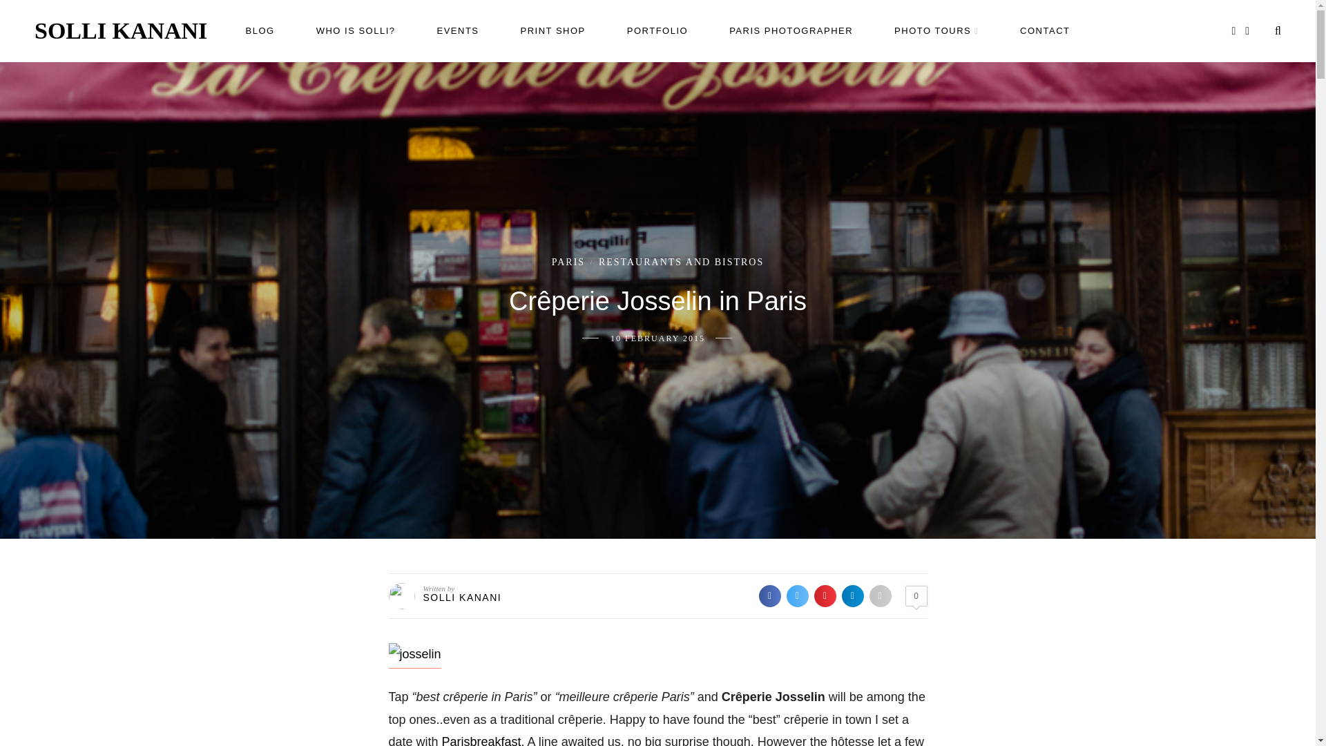 Image resolution: width=1326 pixels, height=746 pixels. Describe the element at coordinates (936, 30) in the screenshot. I see `PHOTO TOURS` at that location.